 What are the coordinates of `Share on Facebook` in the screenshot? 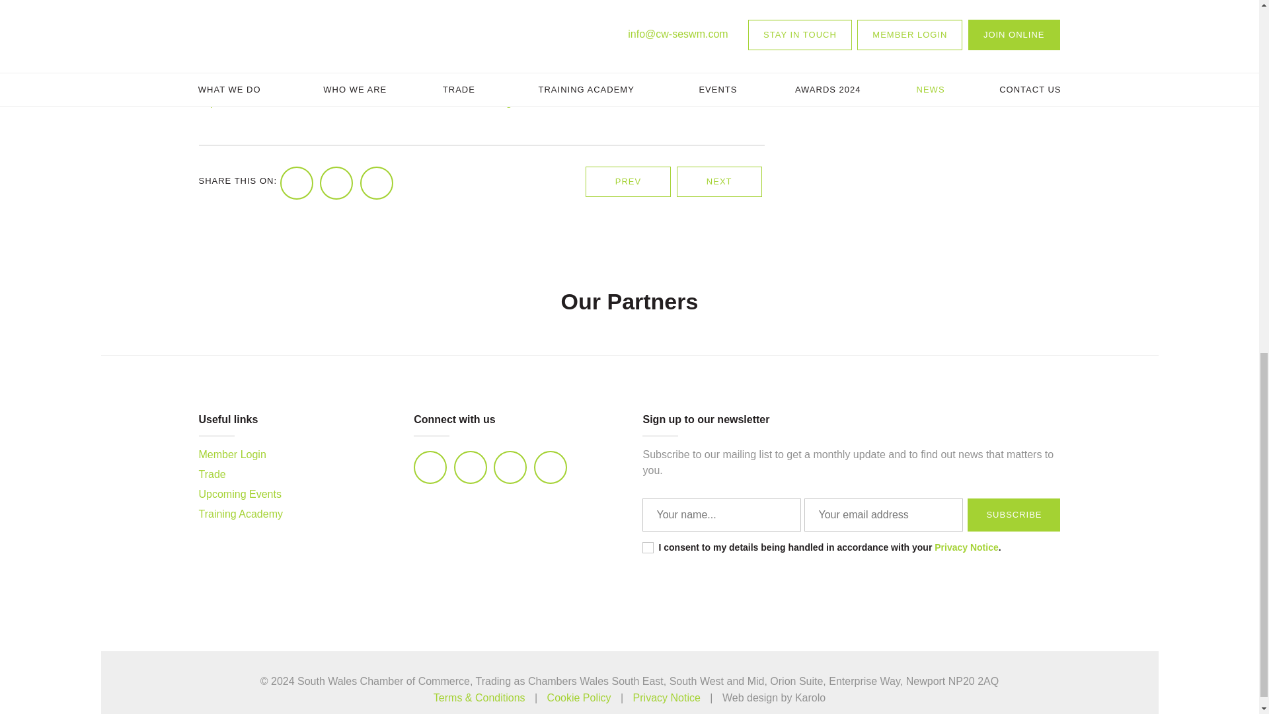 It's located at (297, 182).